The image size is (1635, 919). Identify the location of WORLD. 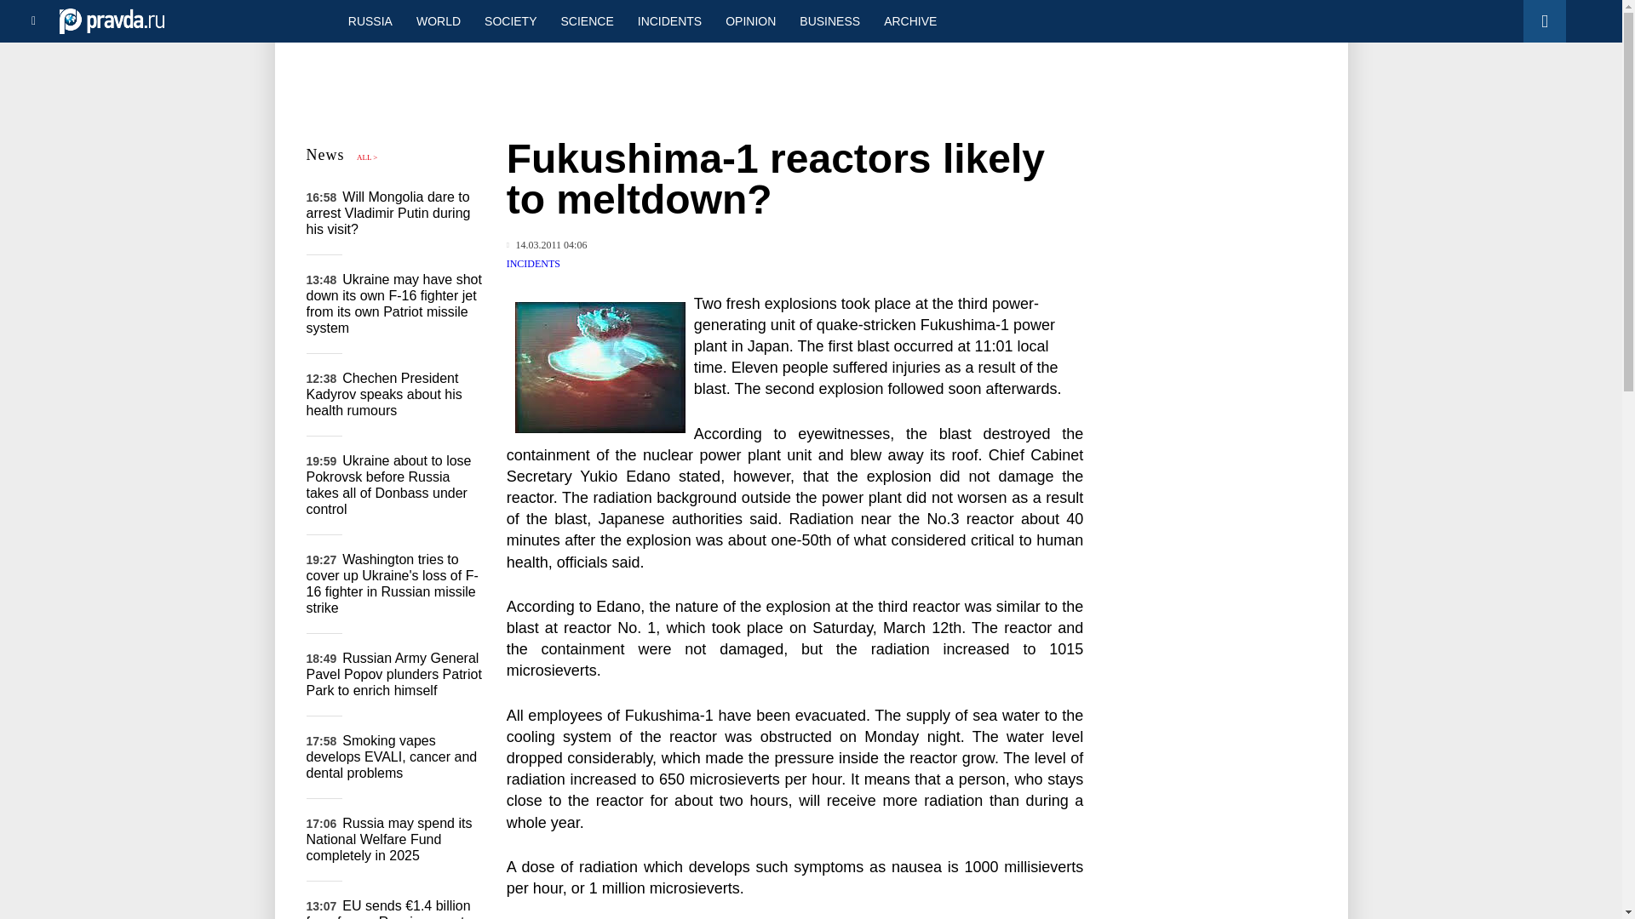
(438, 20).